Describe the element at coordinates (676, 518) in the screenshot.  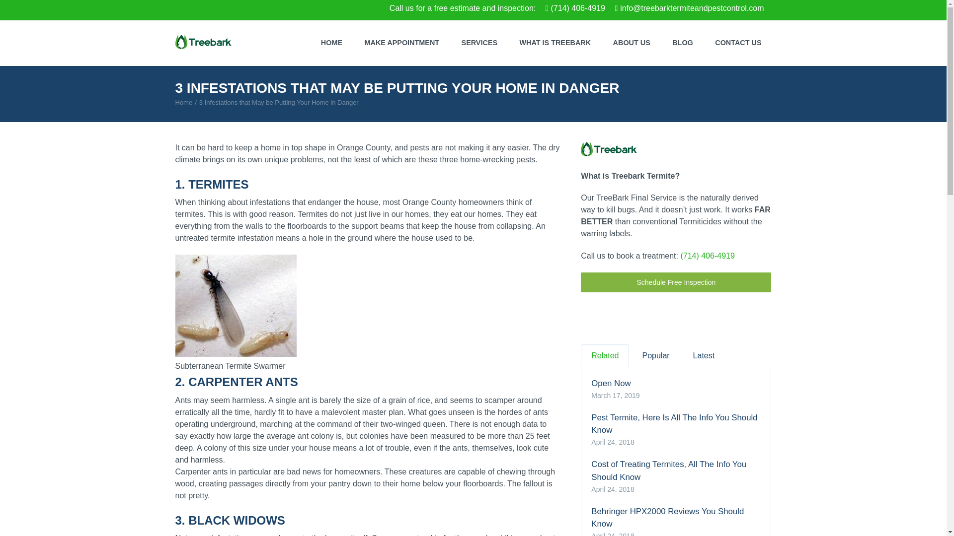
I see `Behringer HPX2000 Reviews You Should Know` at that location.